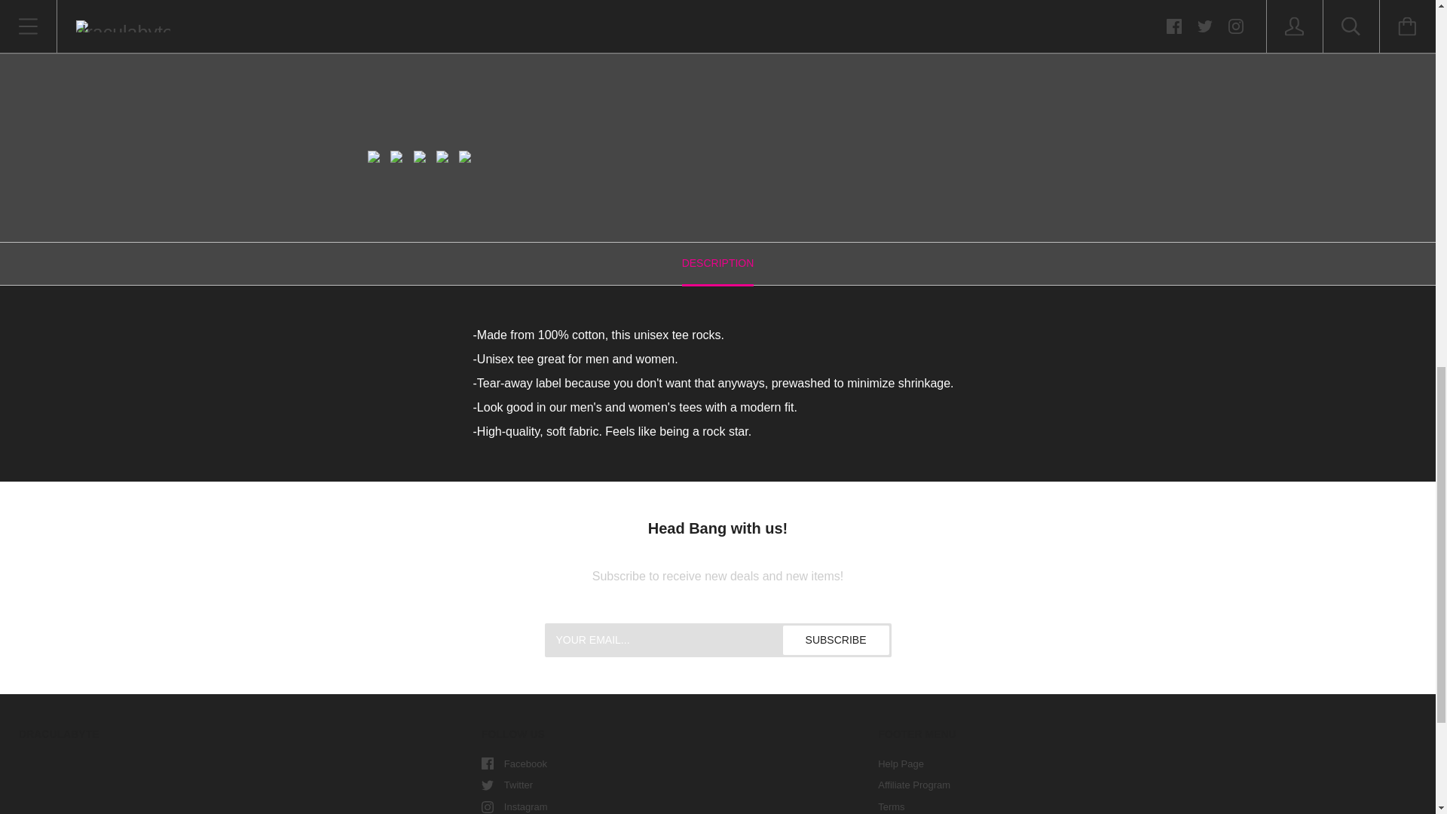 The height and width of the screenshot is (814, 1447). I want to click on Facebook, so click(487, 763).